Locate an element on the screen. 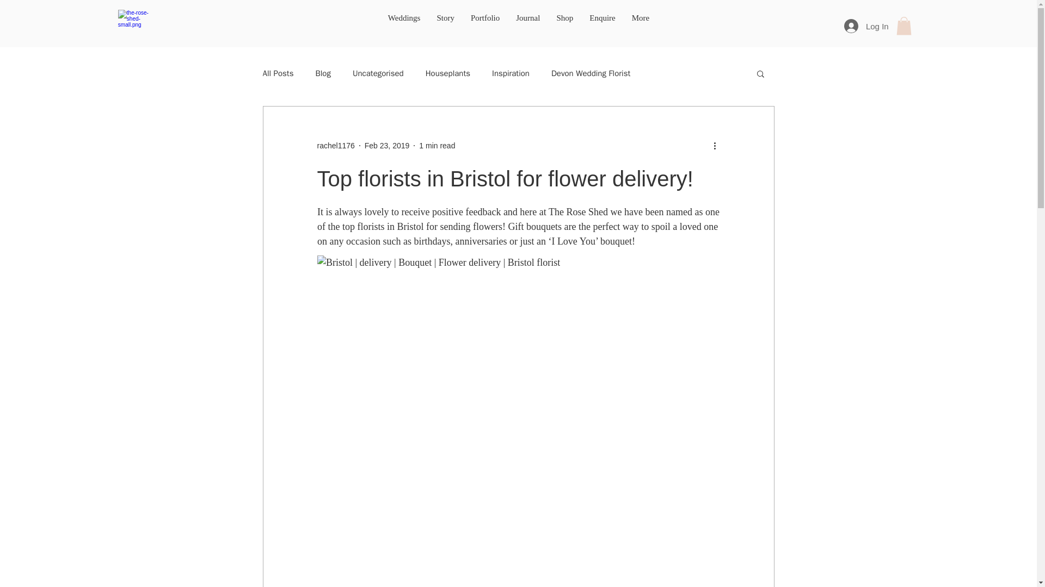 The height and width of the screenshot is (587, 1045). Blog is located at coordinates (322, 73).